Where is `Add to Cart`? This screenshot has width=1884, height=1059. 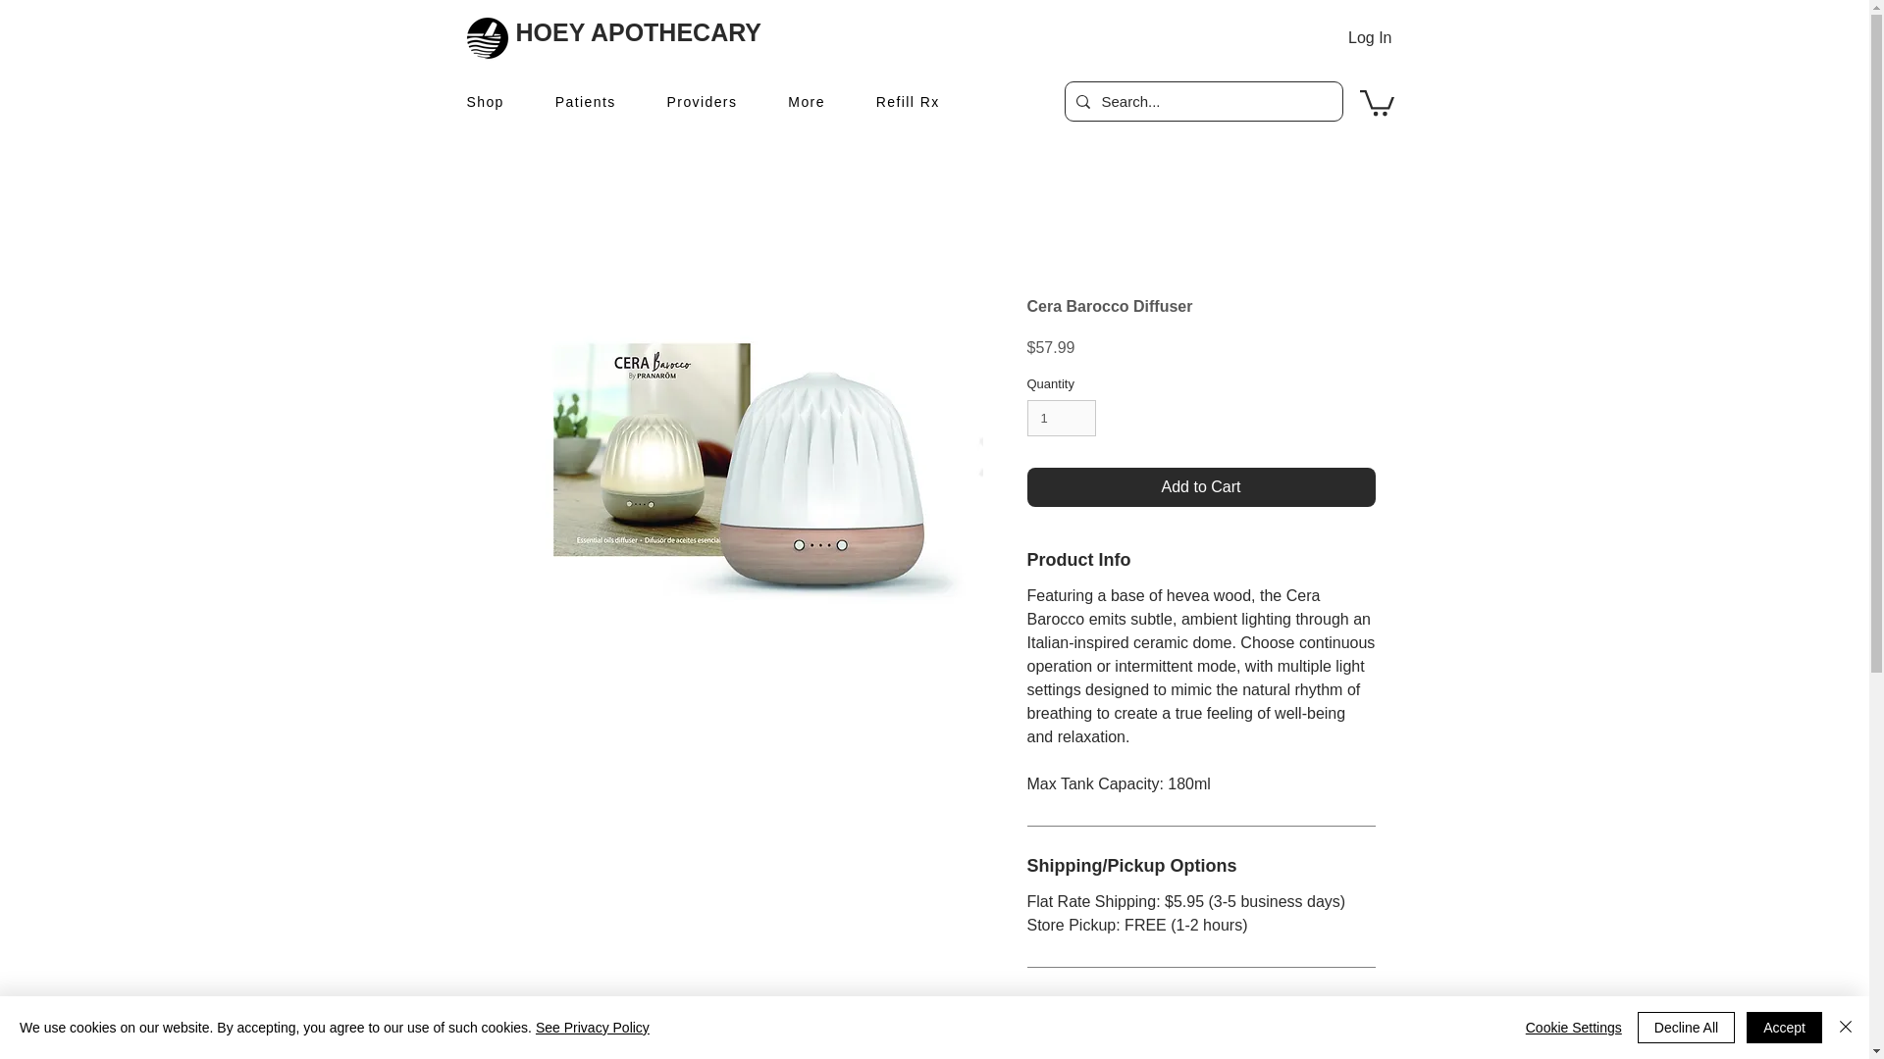 Add to Cart is located at coordinates (1201, 487).